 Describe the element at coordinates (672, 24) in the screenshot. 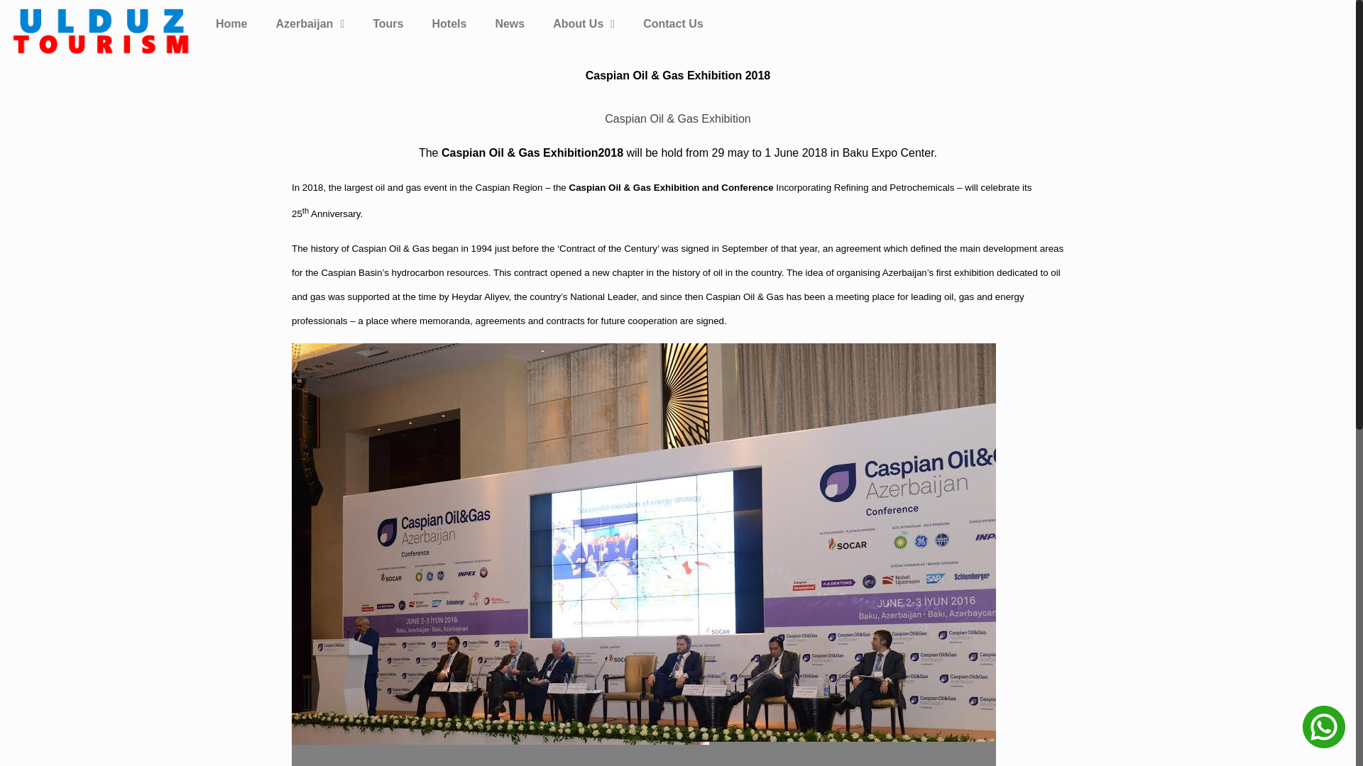

I see `Contact Us` at that location.